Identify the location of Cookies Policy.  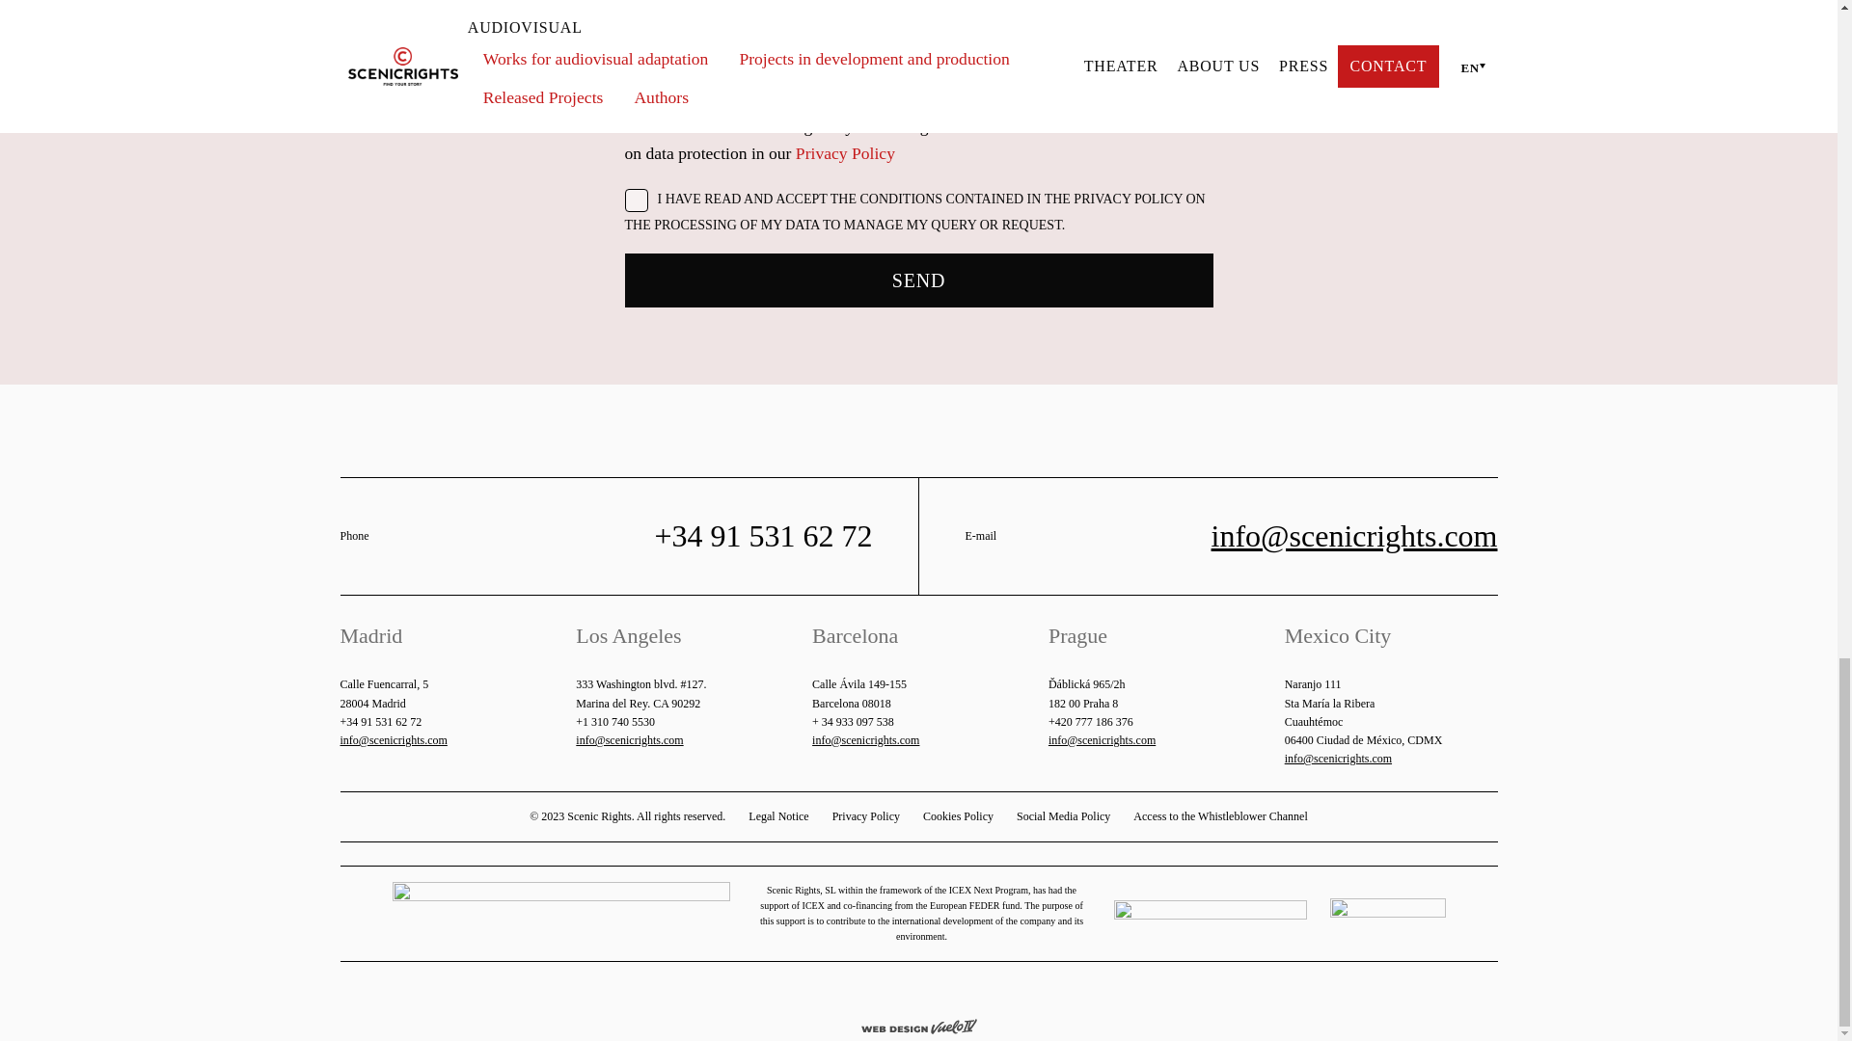
(957, 817).